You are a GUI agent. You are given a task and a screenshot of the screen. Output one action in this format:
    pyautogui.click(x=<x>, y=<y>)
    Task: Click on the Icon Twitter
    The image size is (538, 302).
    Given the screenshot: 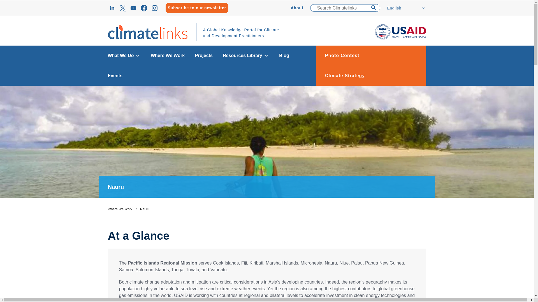 What is the action you would take?
    pyautogui.click(x=122, y=8)
    